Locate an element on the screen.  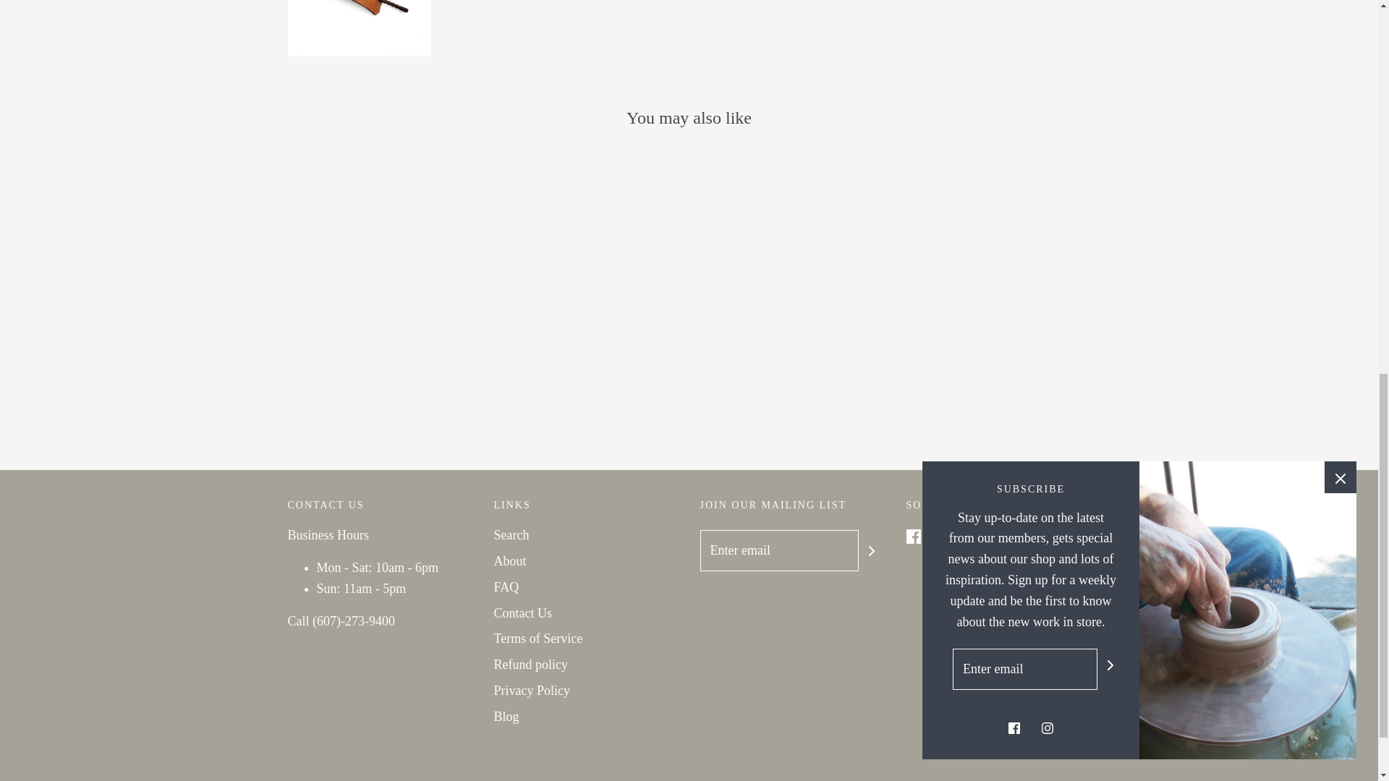
Google Pay is located at coordinates (934, 780).